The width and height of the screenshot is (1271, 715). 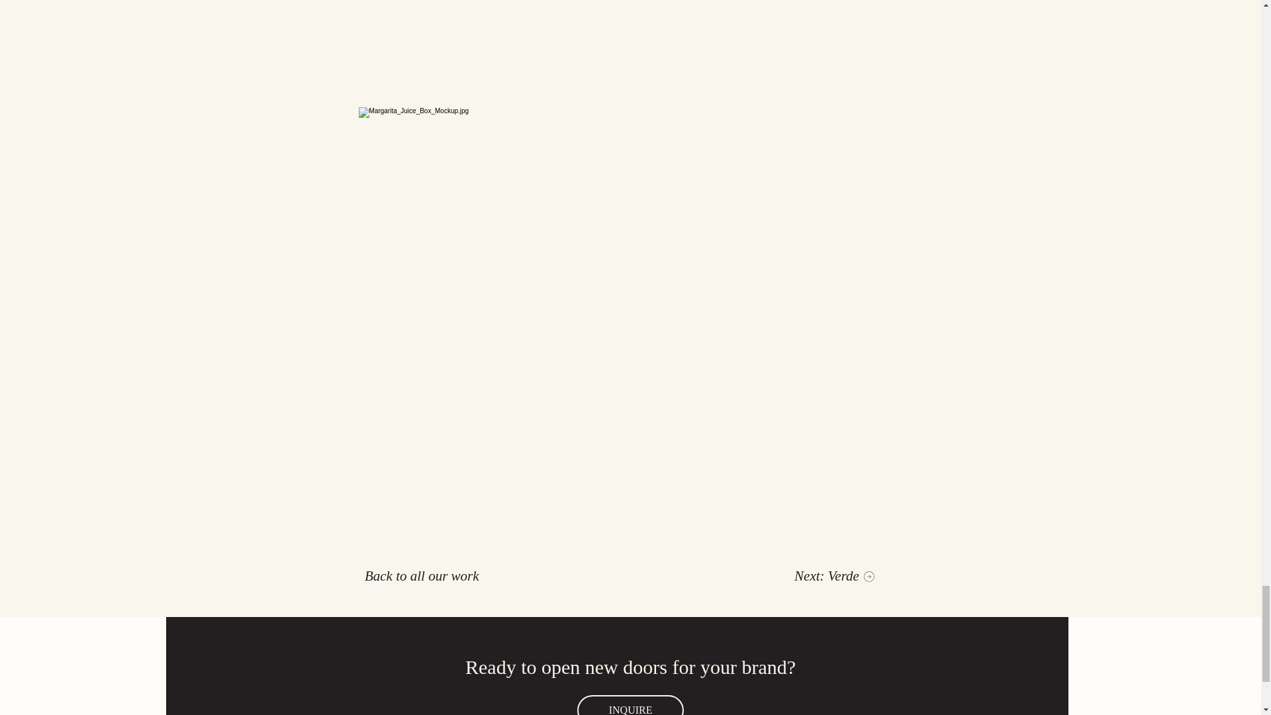 What do you see at coordinates (422, 576) in the screenshot?
I see `Back to all our work` at bounding box center [422, 576].